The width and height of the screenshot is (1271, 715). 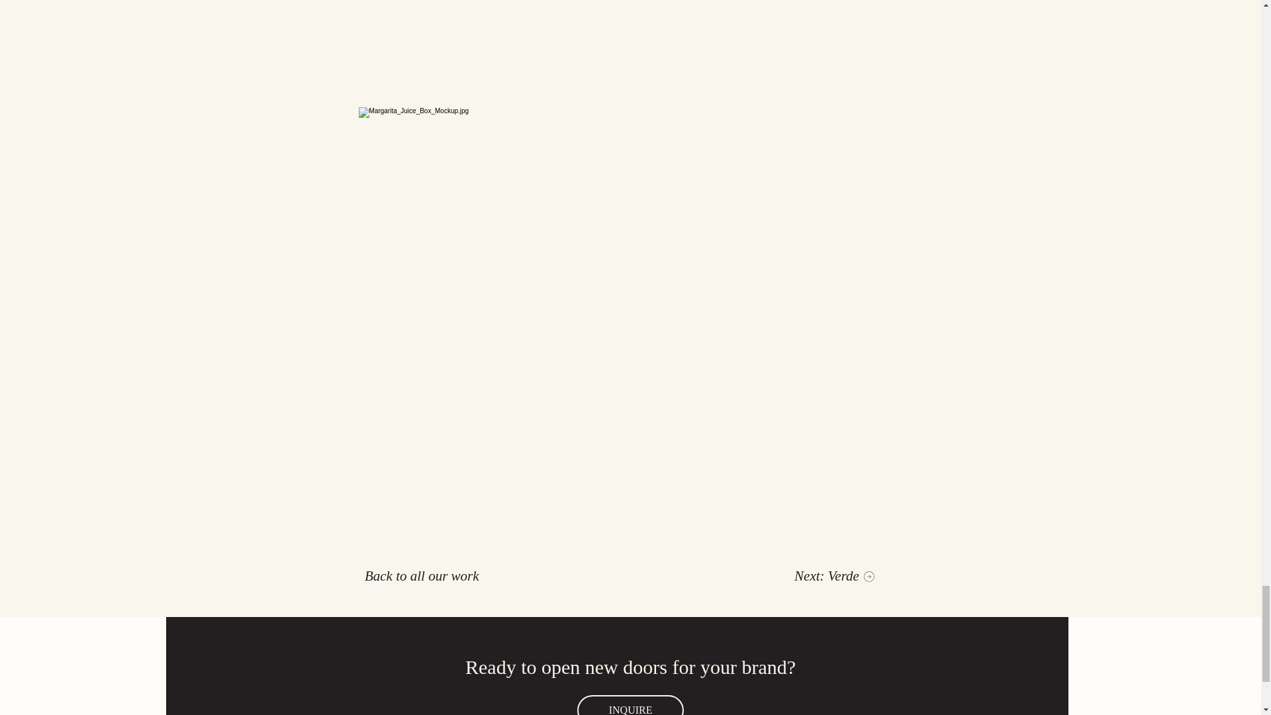 What do you see at coordinates (422, 576) in the screenshot?
I see `Back to all our work` at bounding box center [422, 576].